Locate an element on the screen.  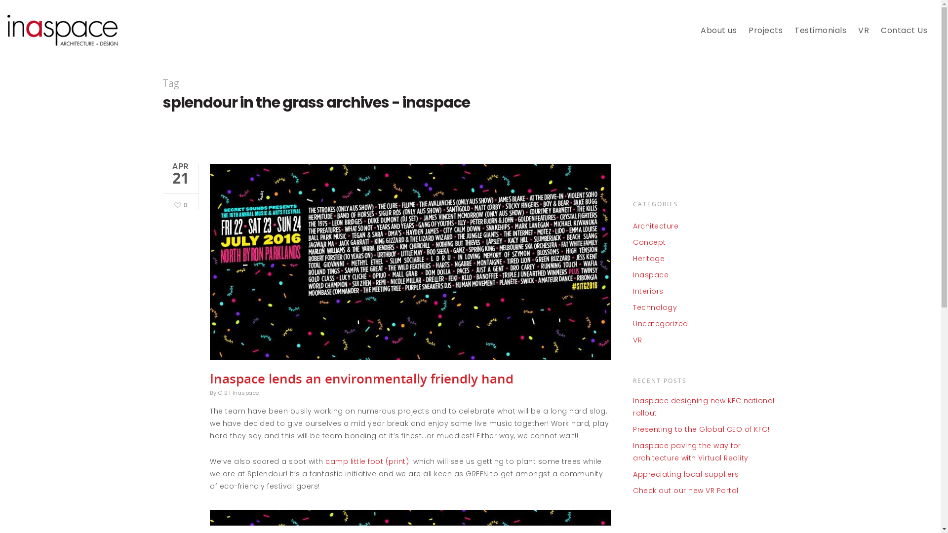
Appreciating local suppliers is located at coordinates (705, 475).